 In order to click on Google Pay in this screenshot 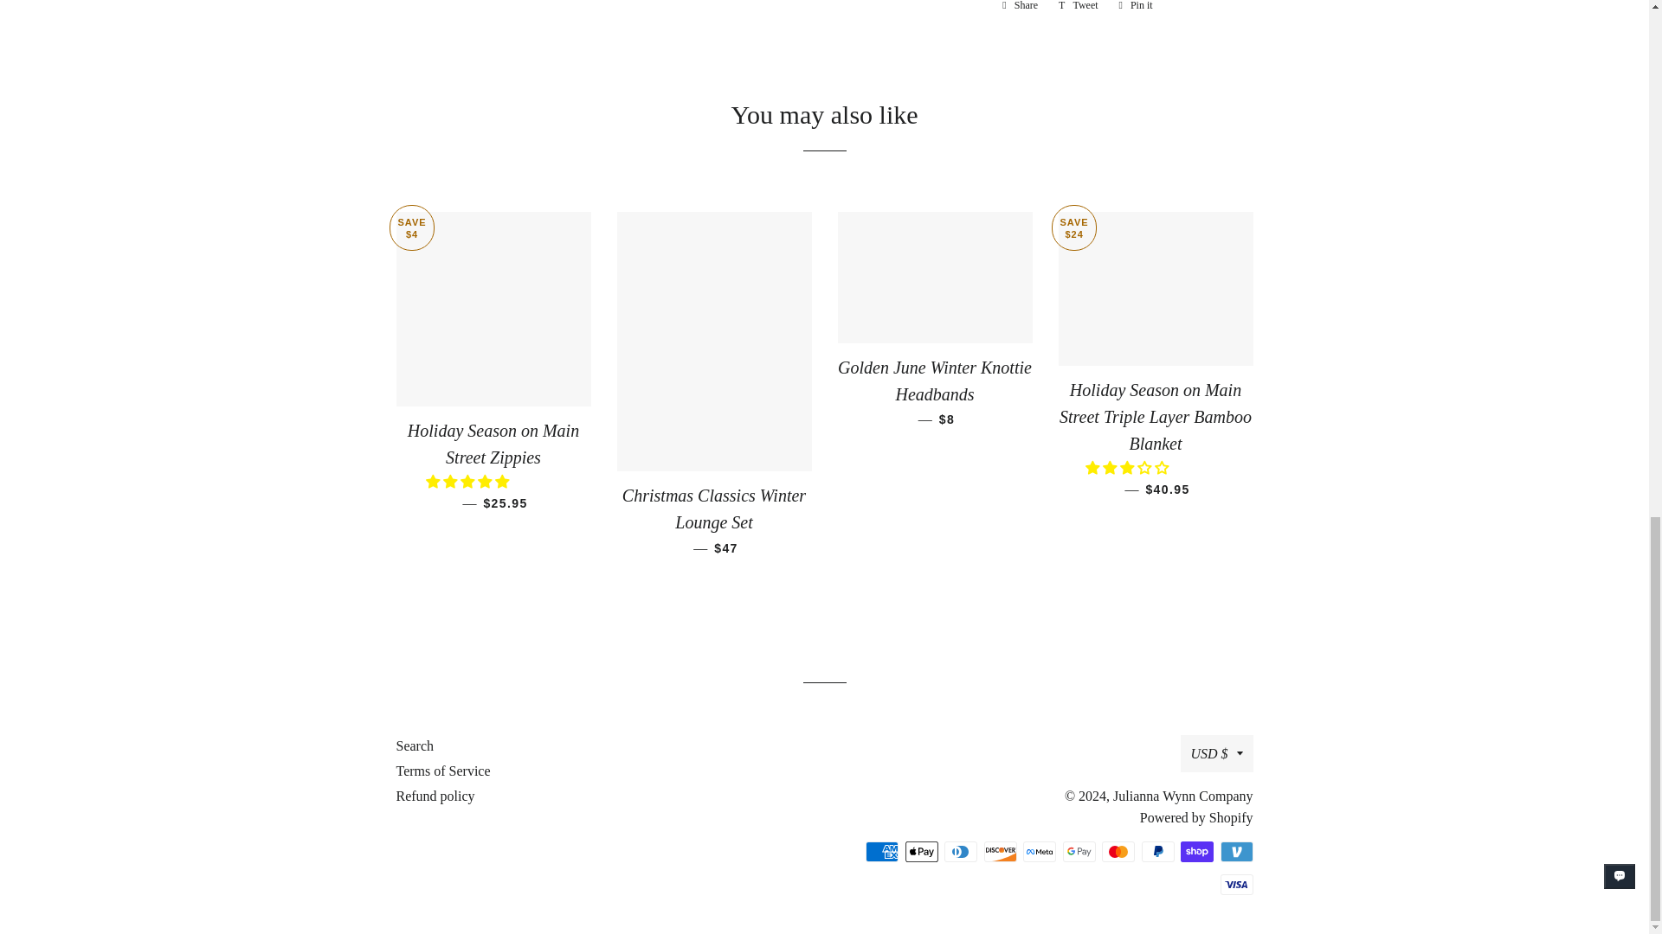, I will do `click(1079, 851)`.